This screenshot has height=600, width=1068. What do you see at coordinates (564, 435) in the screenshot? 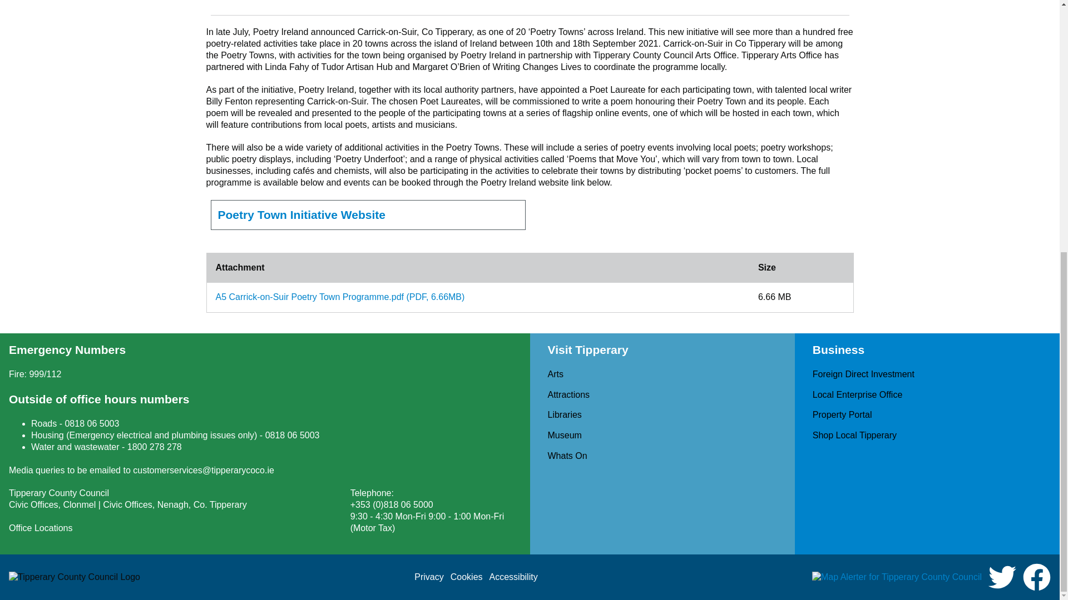
I see `Museum` at bounding box center [564, 435].